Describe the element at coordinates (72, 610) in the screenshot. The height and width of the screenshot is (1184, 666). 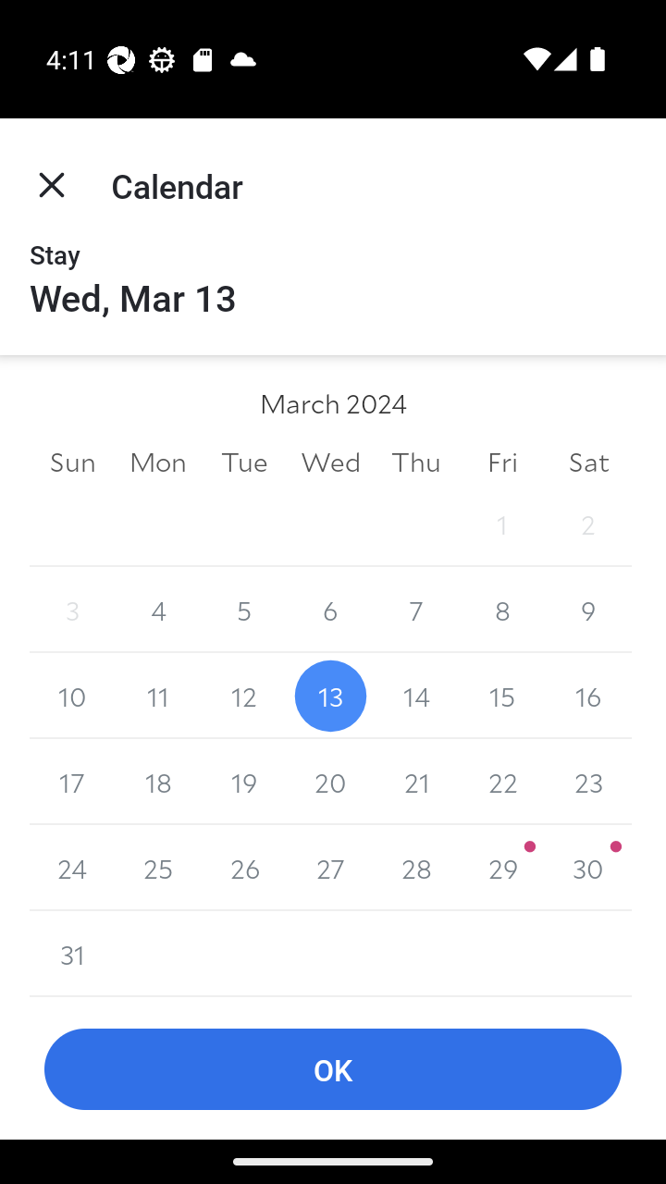
I see `3 3 March 2024` at that location.